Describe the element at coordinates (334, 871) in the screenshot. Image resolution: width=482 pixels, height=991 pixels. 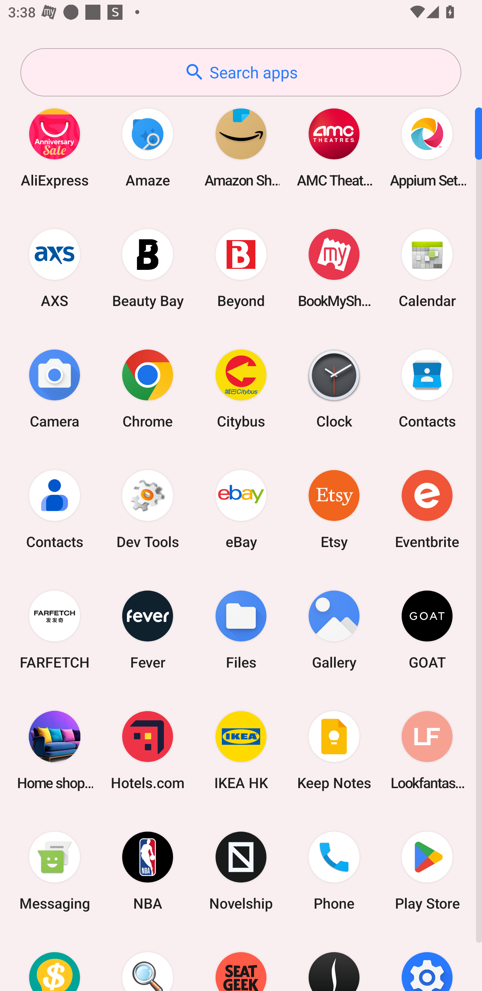
I see `Phone` at that location.